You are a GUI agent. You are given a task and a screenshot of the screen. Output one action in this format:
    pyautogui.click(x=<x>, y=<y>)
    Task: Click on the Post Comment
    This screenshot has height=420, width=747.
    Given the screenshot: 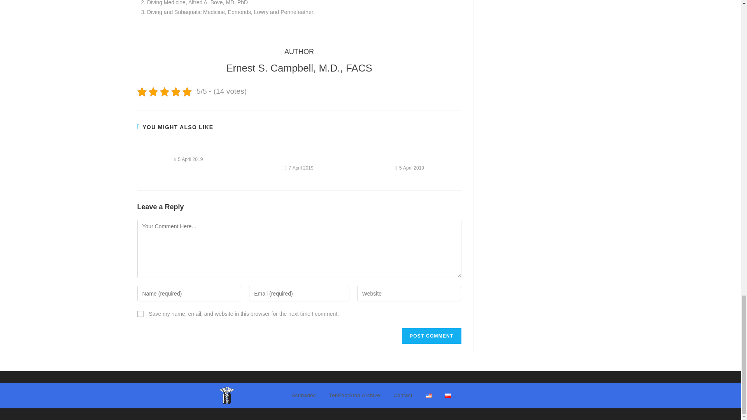 What is the action you would take?
    pyautogui.click(x=431, y=336)
    